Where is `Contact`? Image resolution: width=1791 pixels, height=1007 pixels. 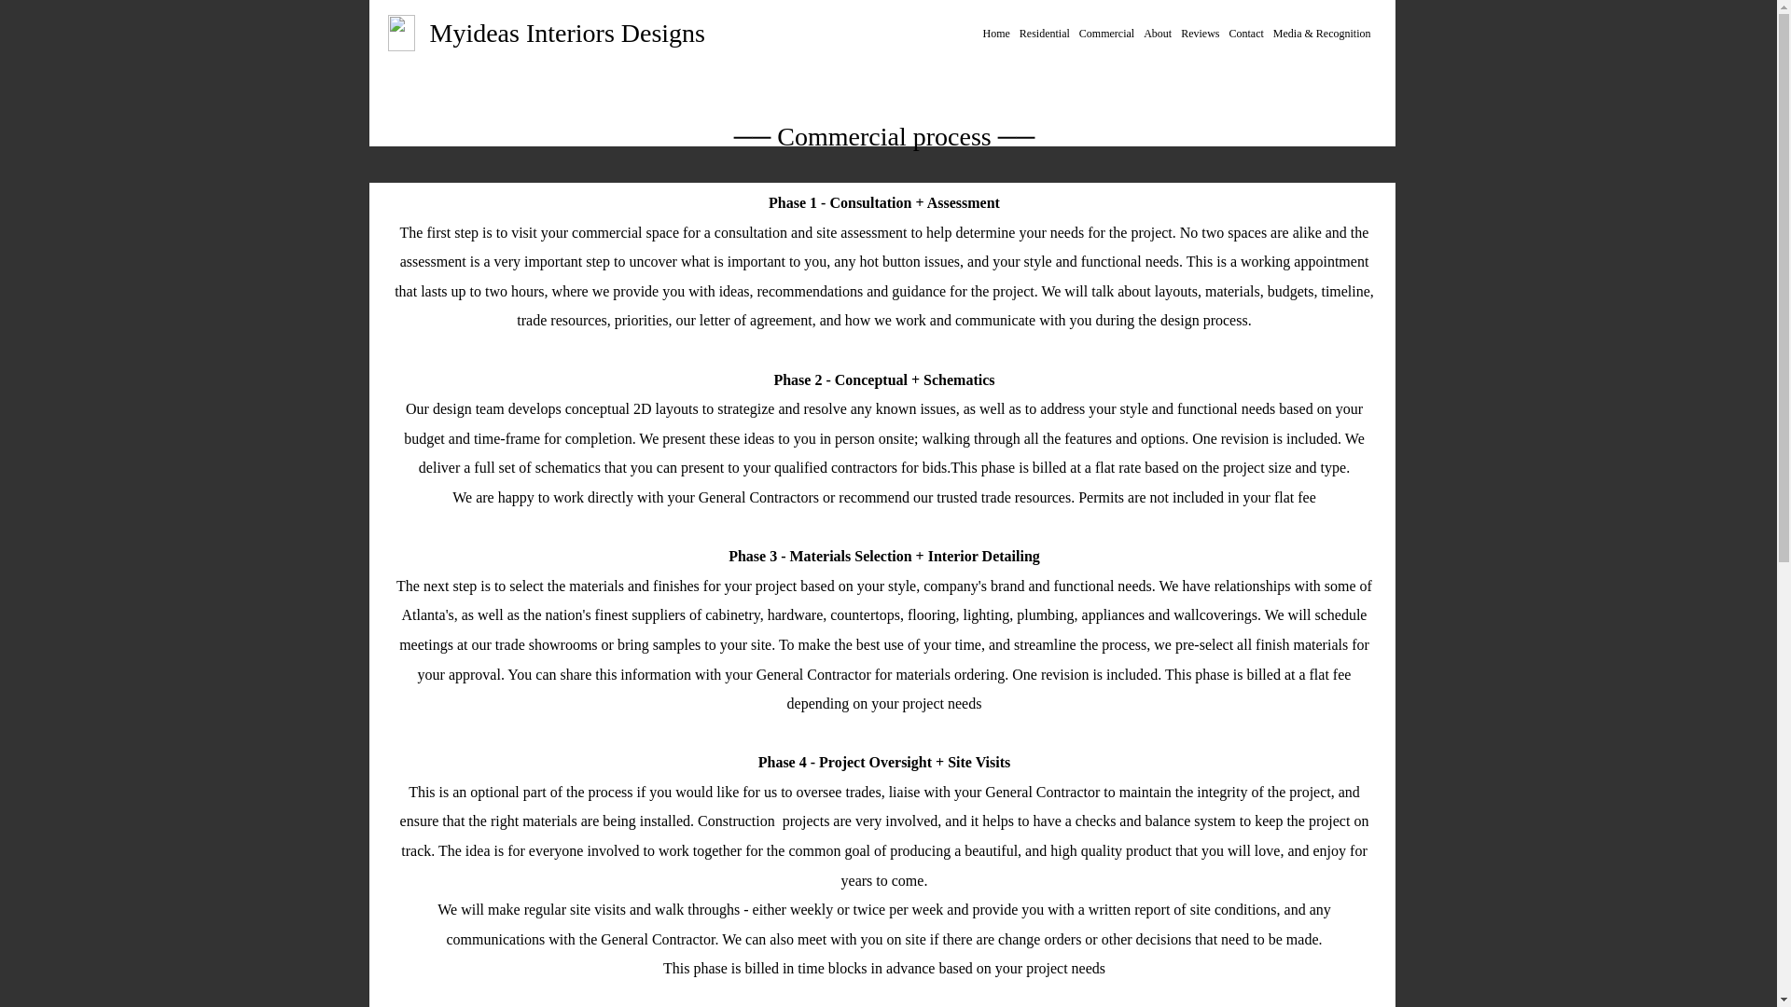 Contact is located at coordinates (1245, 33).